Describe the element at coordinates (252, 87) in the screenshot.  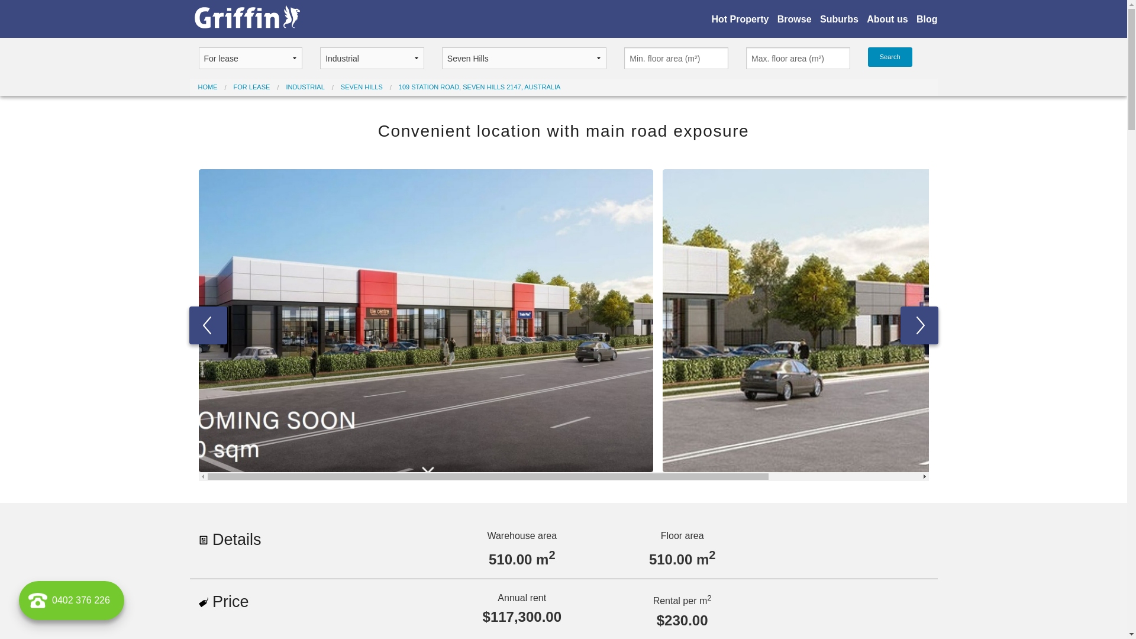
I see `FOR LEASE` at that location.